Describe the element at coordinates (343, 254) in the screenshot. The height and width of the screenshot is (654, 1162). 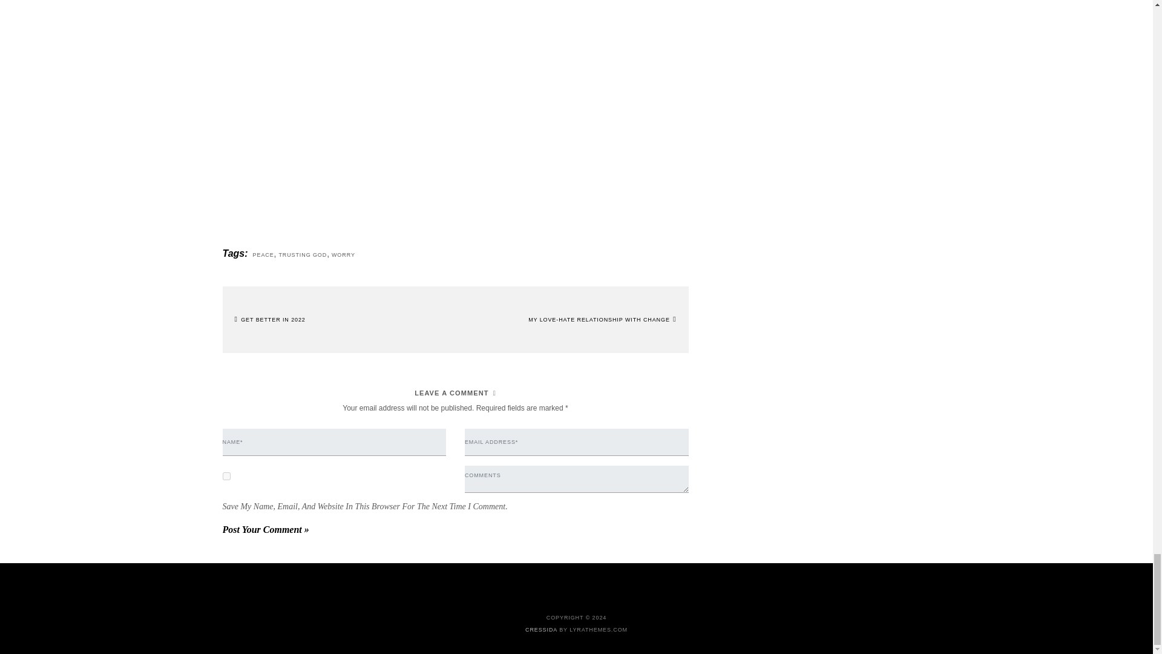
I see `WORRY` at that location.